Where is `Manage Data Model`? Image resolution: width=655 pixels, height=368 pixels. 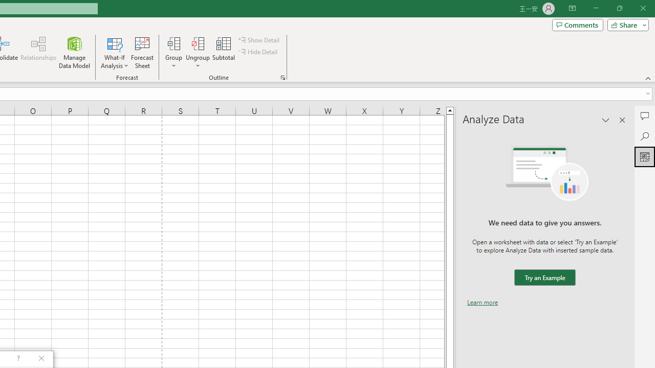 Manage Data Model is located at coordinates (75, 52).